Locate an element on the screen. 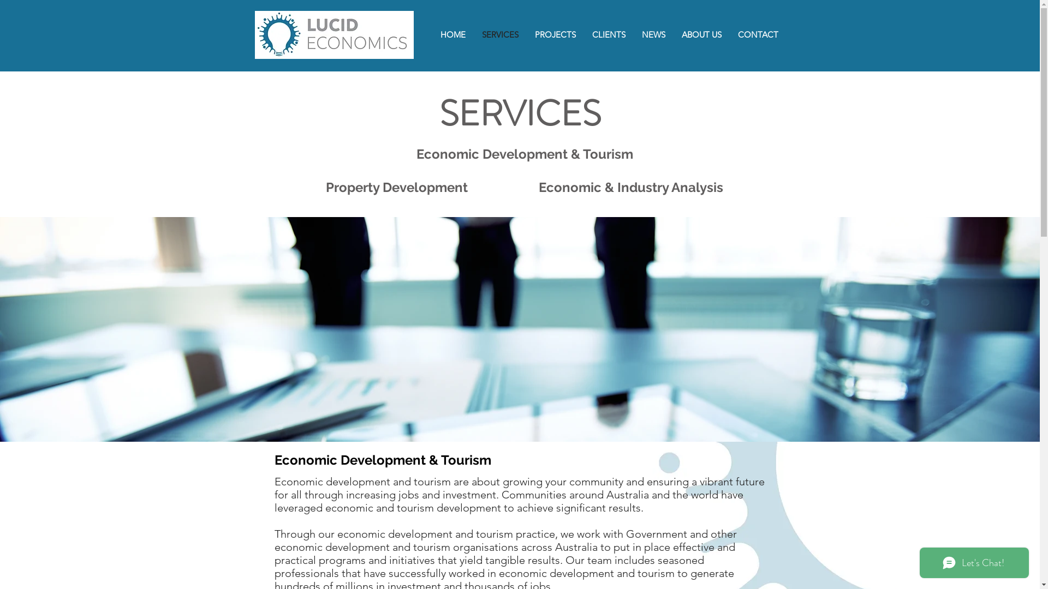  Property Development is located at coordinates (405, 187).